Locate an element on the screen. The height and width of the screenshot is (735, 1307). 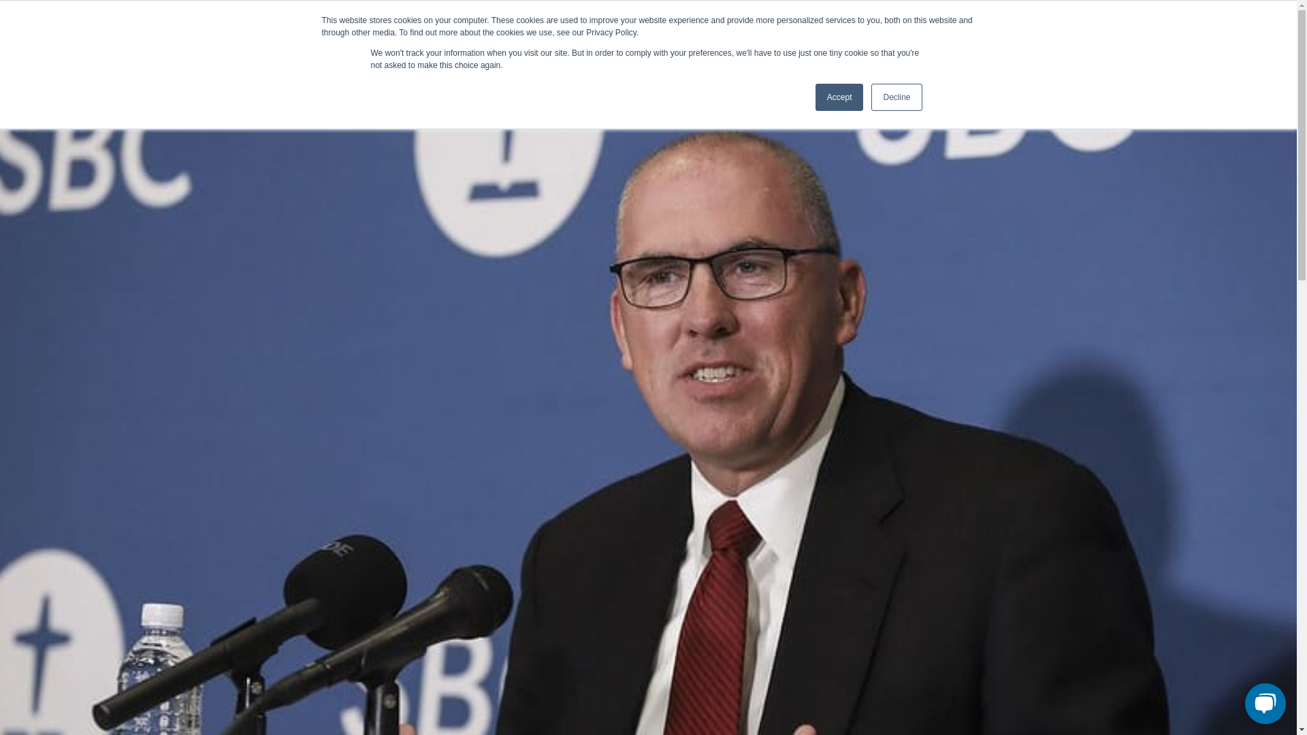
Vimeo is located at coordinates (411, 22).